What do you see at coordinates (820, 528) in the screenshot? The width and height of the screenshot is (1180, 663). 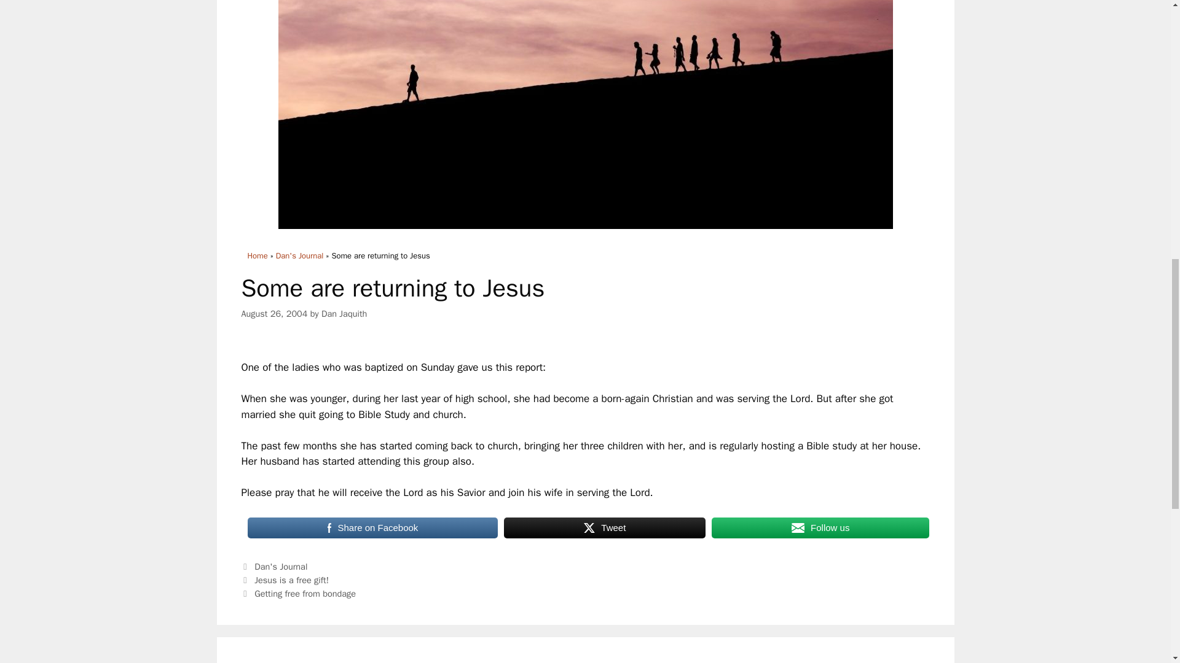 I see `Follow us` at bounding box center [820, 528].